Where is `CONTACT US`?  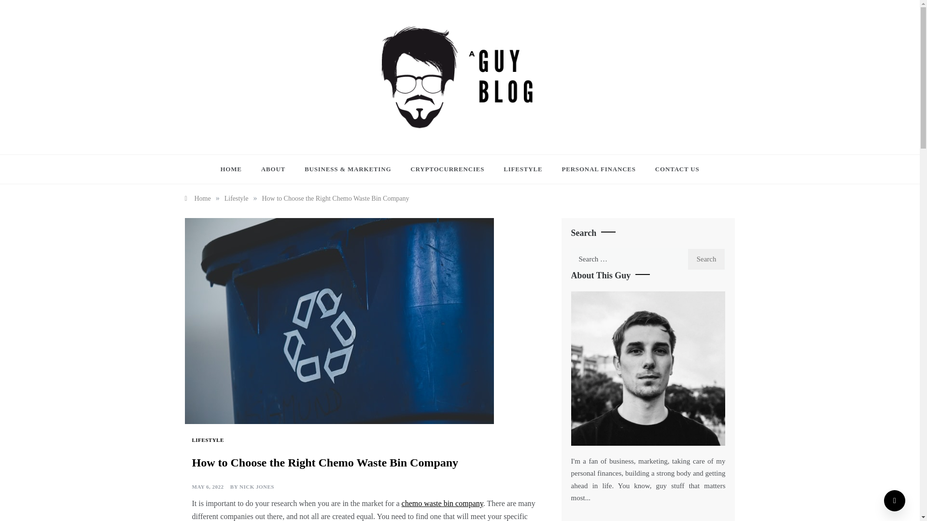
CONTACT US is located at coordinates (672, 169).